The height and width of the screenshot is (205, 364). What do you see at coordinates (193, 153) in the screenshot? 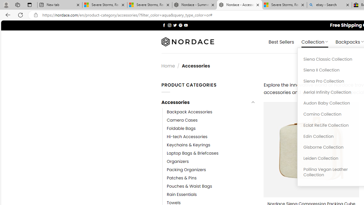
I see `Laptop Bags & Briefcases` at bounding box center [193, 153].